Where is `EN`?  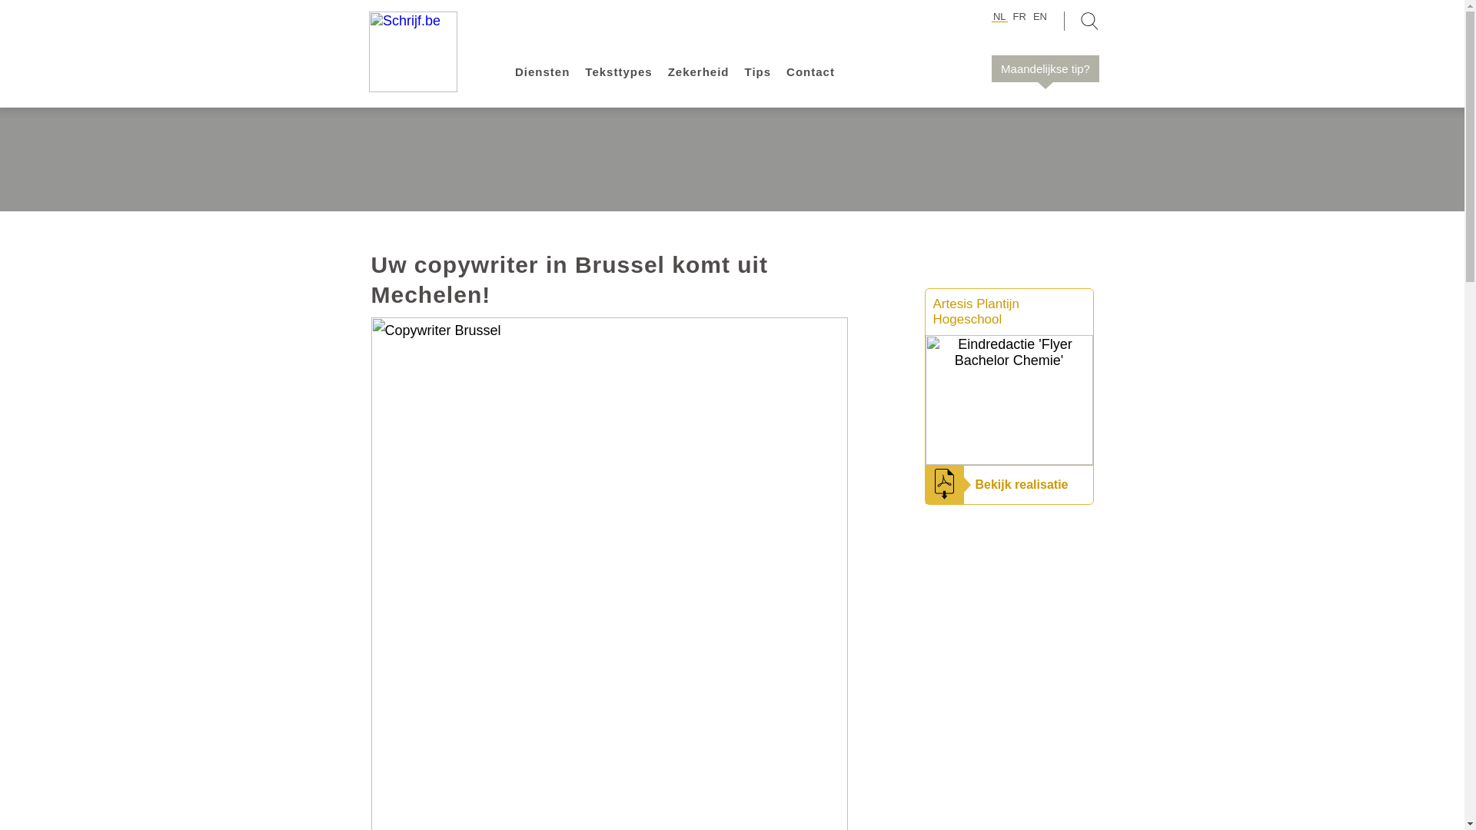
EN is located at coordinates (1040, 17).